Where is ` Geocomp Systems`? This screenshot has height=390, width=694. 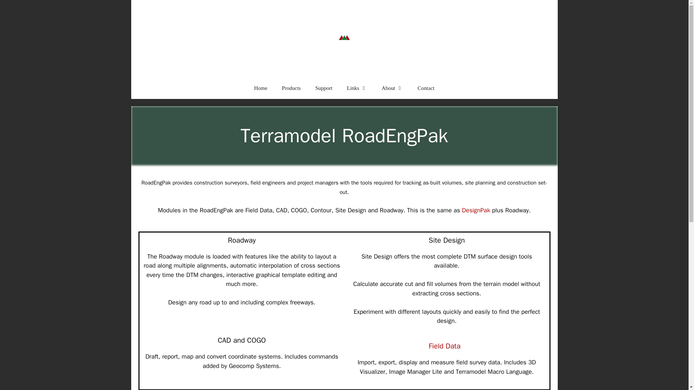  Geocomp Systems is located at coordinates (344, 48).